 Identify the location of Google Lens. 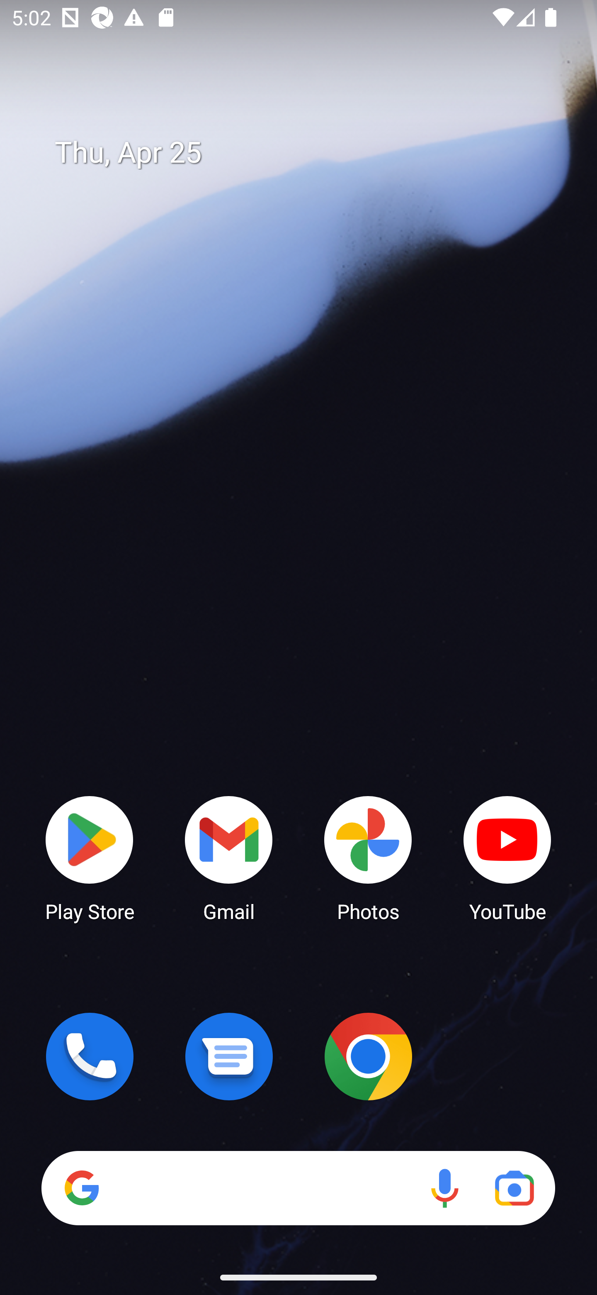
(514, 1188).